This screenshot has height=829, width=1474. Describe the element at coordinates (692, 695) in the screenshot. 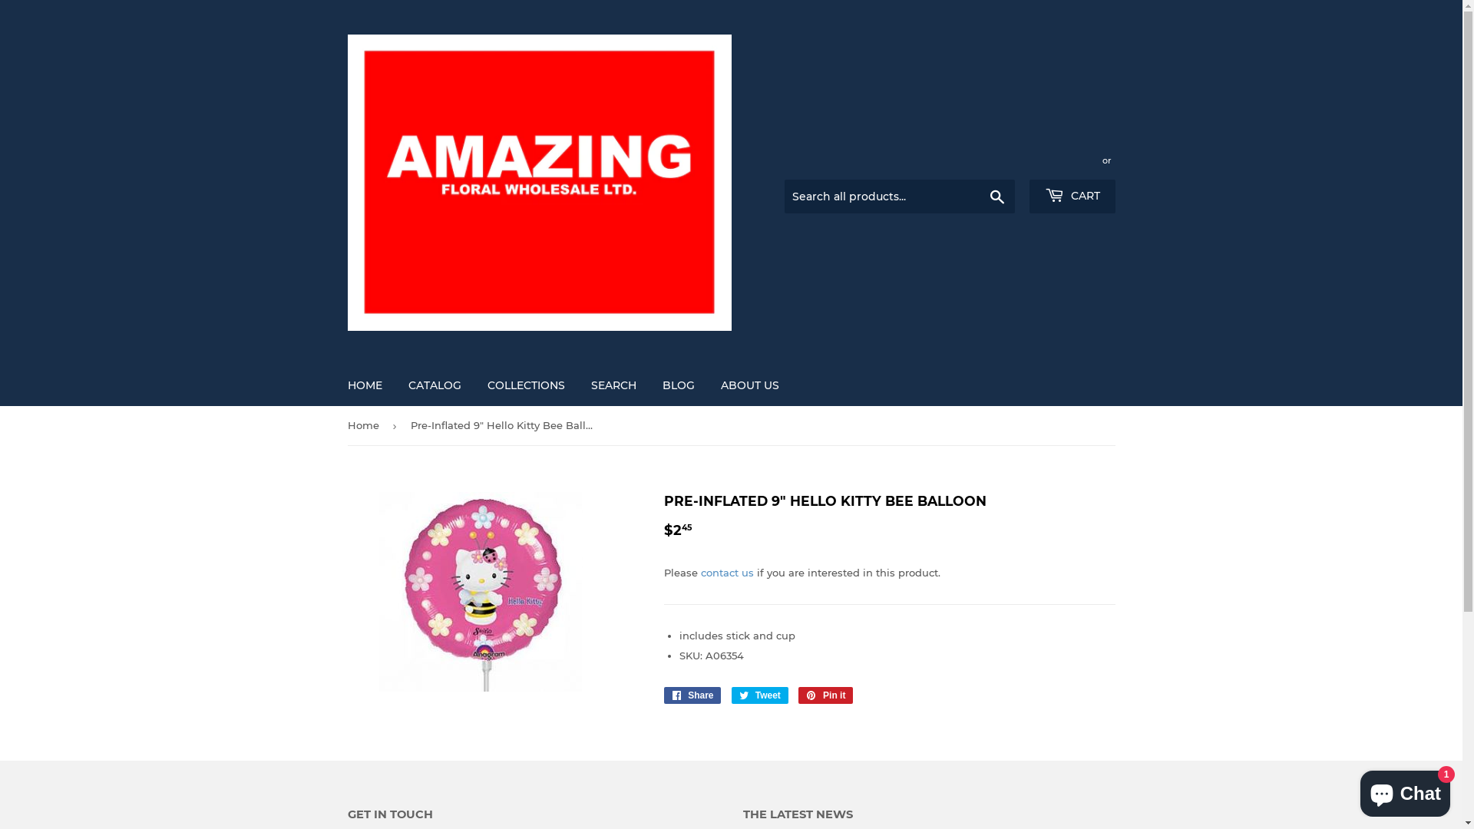

I see `Share
Share on Facebook` at that location.